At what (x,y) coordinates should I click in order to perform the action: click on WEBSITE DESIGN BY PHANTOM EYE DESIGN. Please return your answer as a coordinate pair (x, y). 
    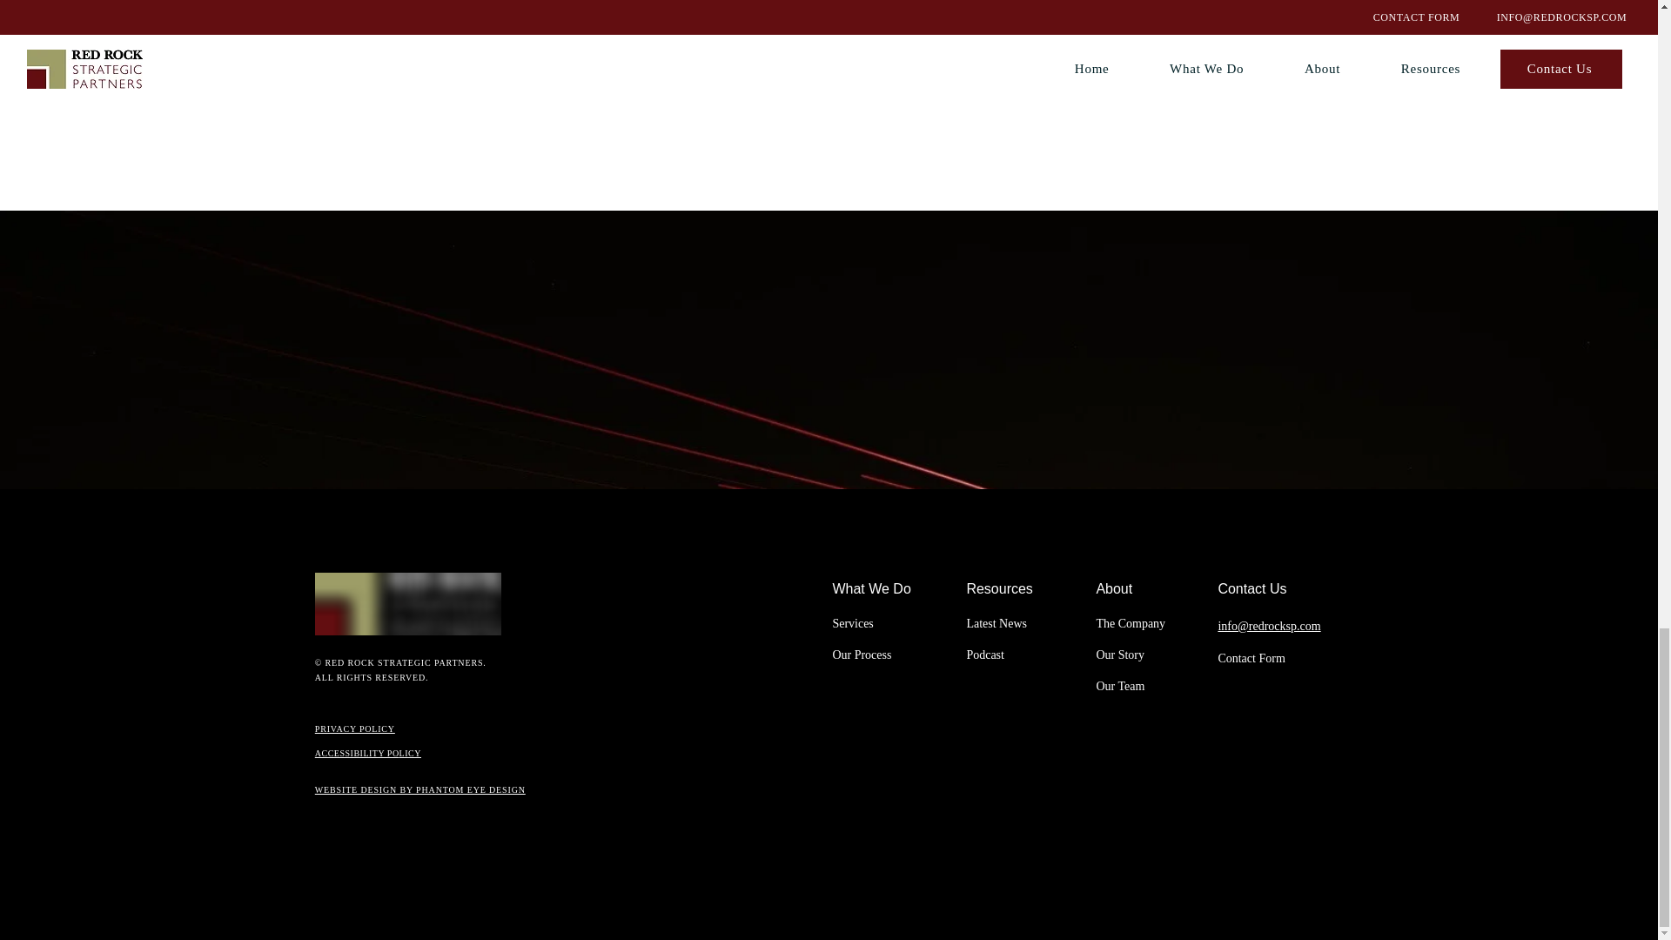
    Looking at the image, I should click on (420, 789).